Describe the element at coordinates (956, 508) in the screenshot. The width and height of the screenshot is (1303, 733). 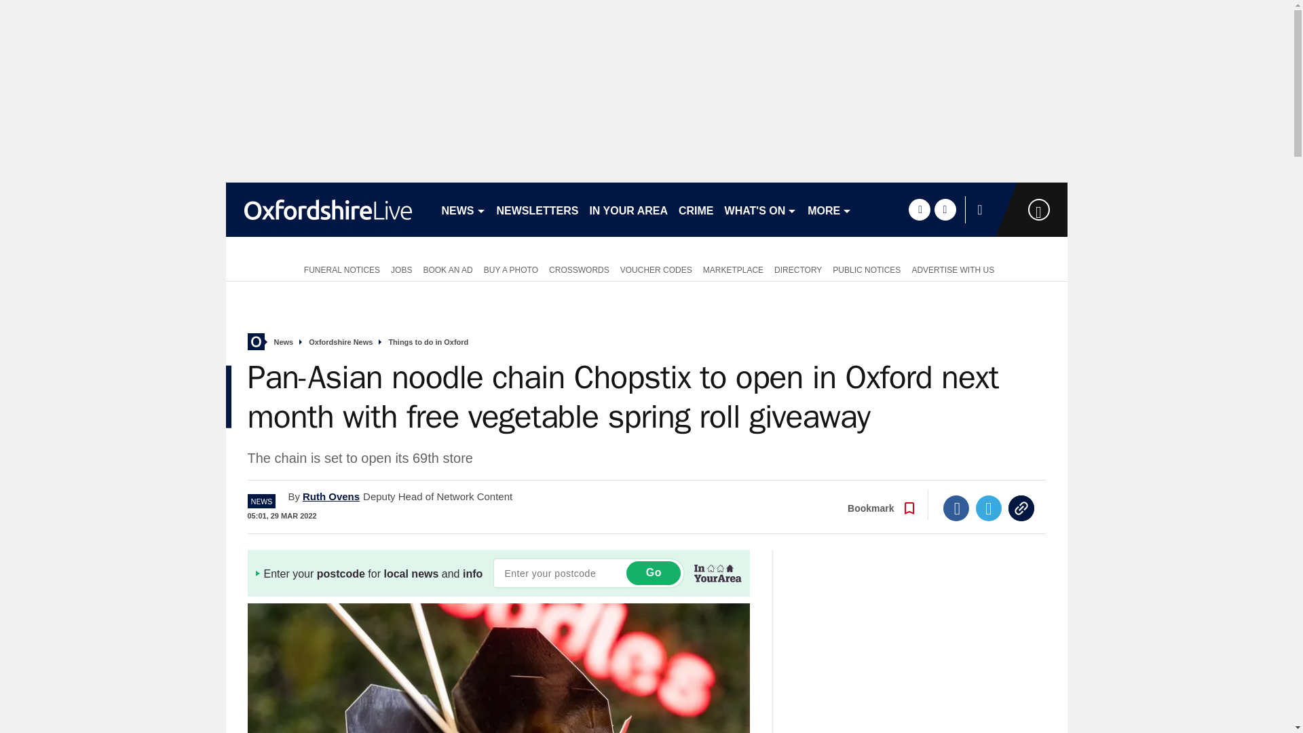
I see `Facebook` at that location.